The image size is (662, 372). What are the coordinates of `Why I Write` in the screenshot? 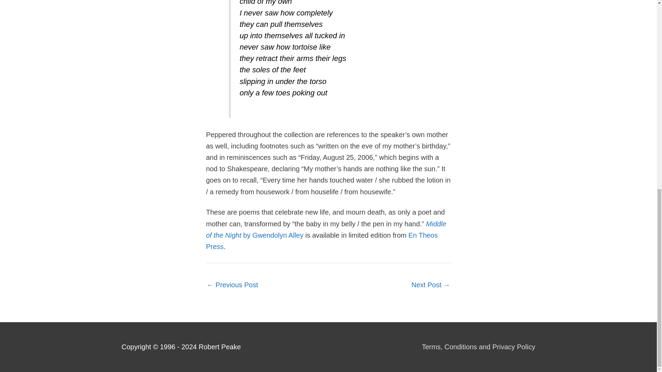 It's located at (430, 286).